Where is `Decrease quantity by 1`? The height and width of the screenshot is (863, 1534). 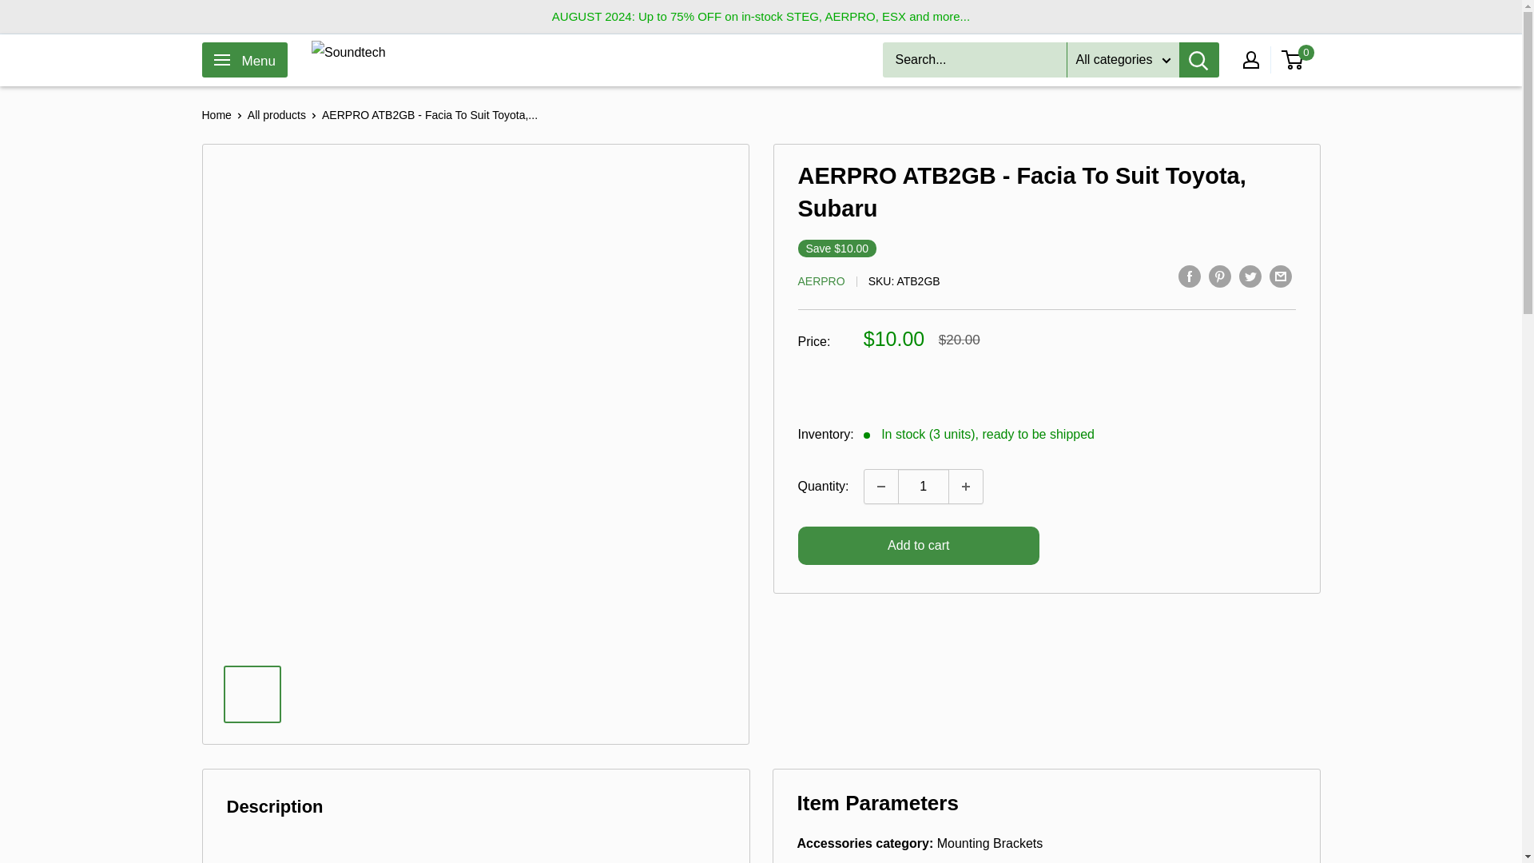 Decrease quantity by 1 is located at coordinates (880, 486).